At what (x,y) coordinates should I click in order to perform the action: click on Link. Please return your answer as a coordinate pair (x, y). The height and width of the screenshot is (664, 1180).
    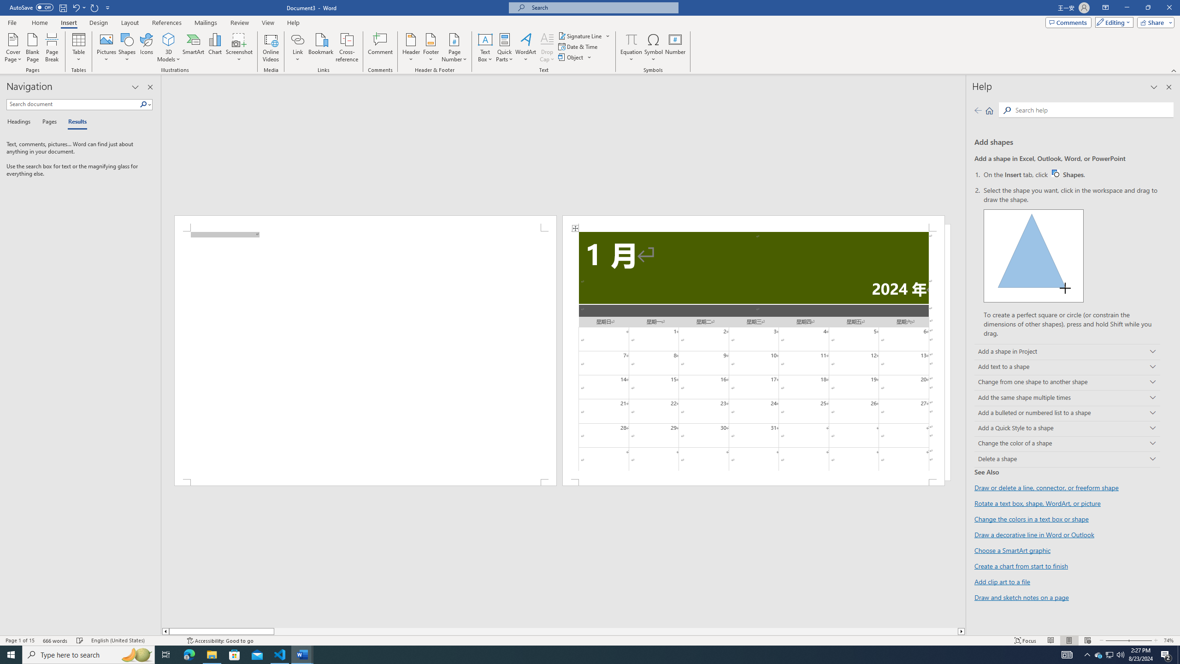
    Looking at the image, I should click on (298, 39).